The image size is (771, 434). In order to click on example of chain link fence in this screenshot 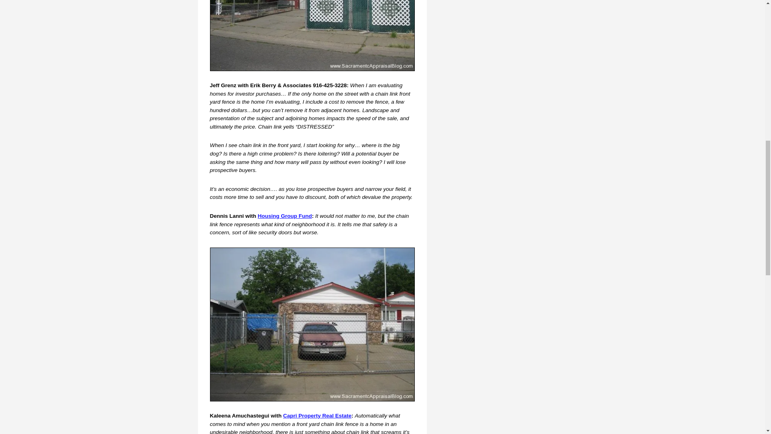, I will do `click(312, 324)`.